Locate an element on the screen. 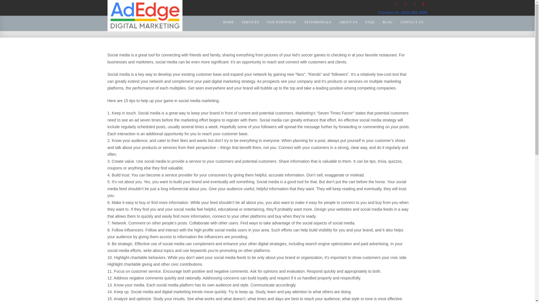 This screenshot has width=539, height=303. ABOUT US is located at coordinates (348, 22).